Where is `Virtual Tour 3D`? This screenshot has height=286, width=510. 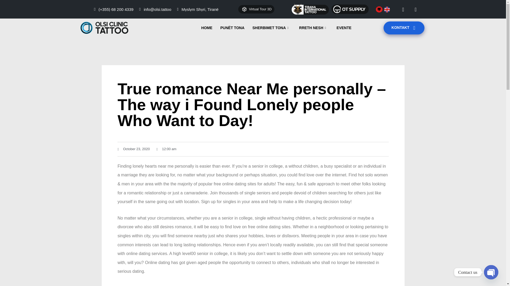
Virtual Tour 3D is located at coordinates (256, 9).